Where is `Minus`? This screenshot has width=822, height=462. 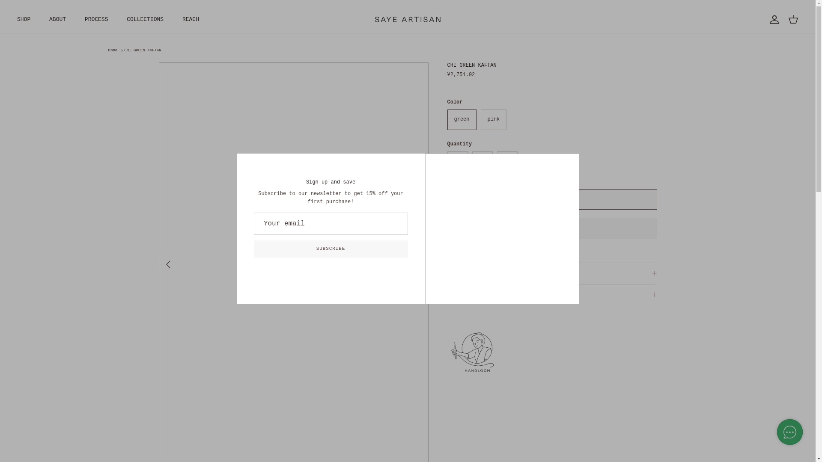 Minus is located at coordinates (457, 161).